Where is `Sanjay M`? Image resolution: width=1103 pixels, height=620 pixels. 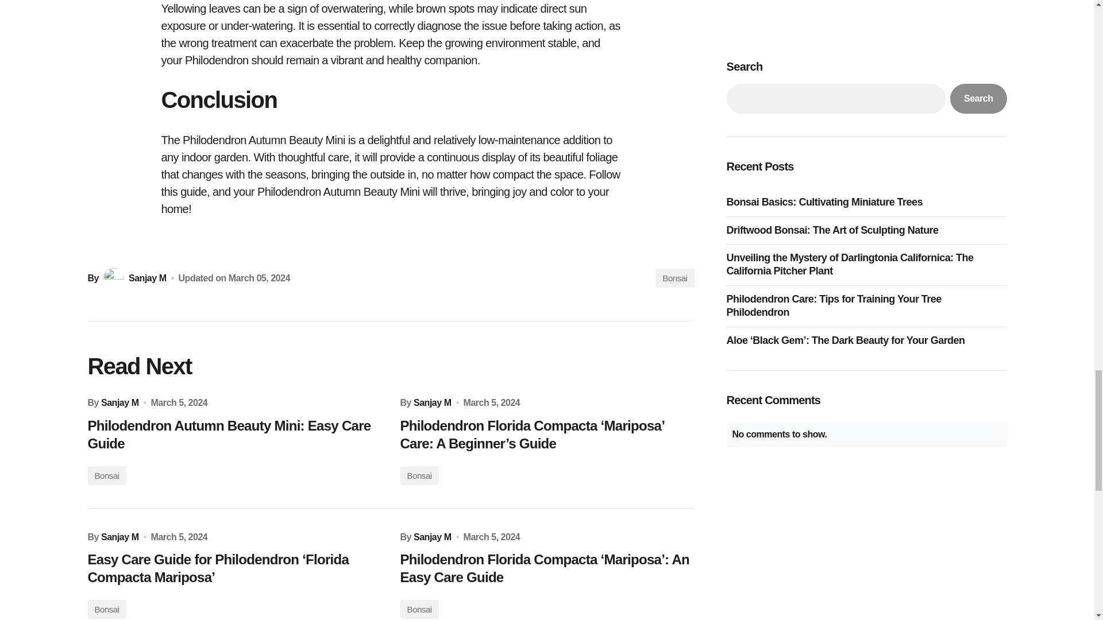
Sanjay M is located at coordinates (133, 278).